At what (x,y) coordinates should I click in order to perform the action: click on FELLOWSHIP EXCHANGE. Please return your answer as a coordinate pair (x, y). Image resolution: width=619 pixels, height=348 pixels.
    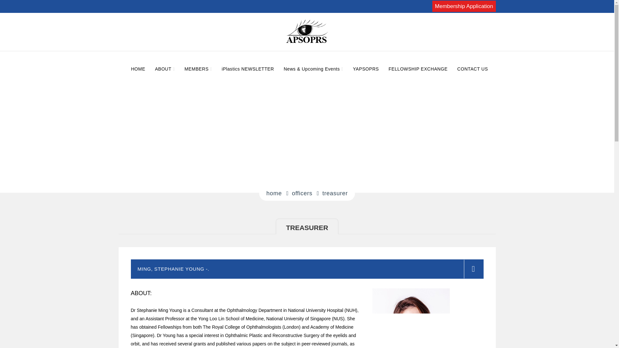
    Looking at the image, I should click on (418, 69).